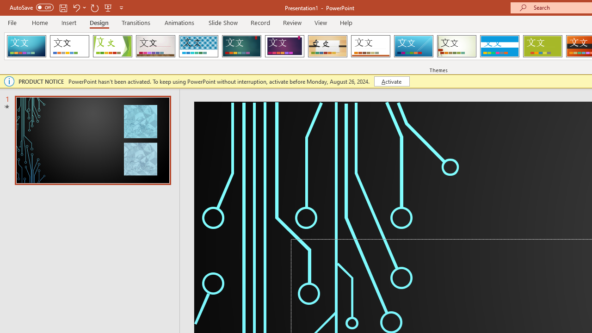  What do you see at coordinates (241, 46) in the screenshot?
I see `Ion` at bounding box center [241, 46].